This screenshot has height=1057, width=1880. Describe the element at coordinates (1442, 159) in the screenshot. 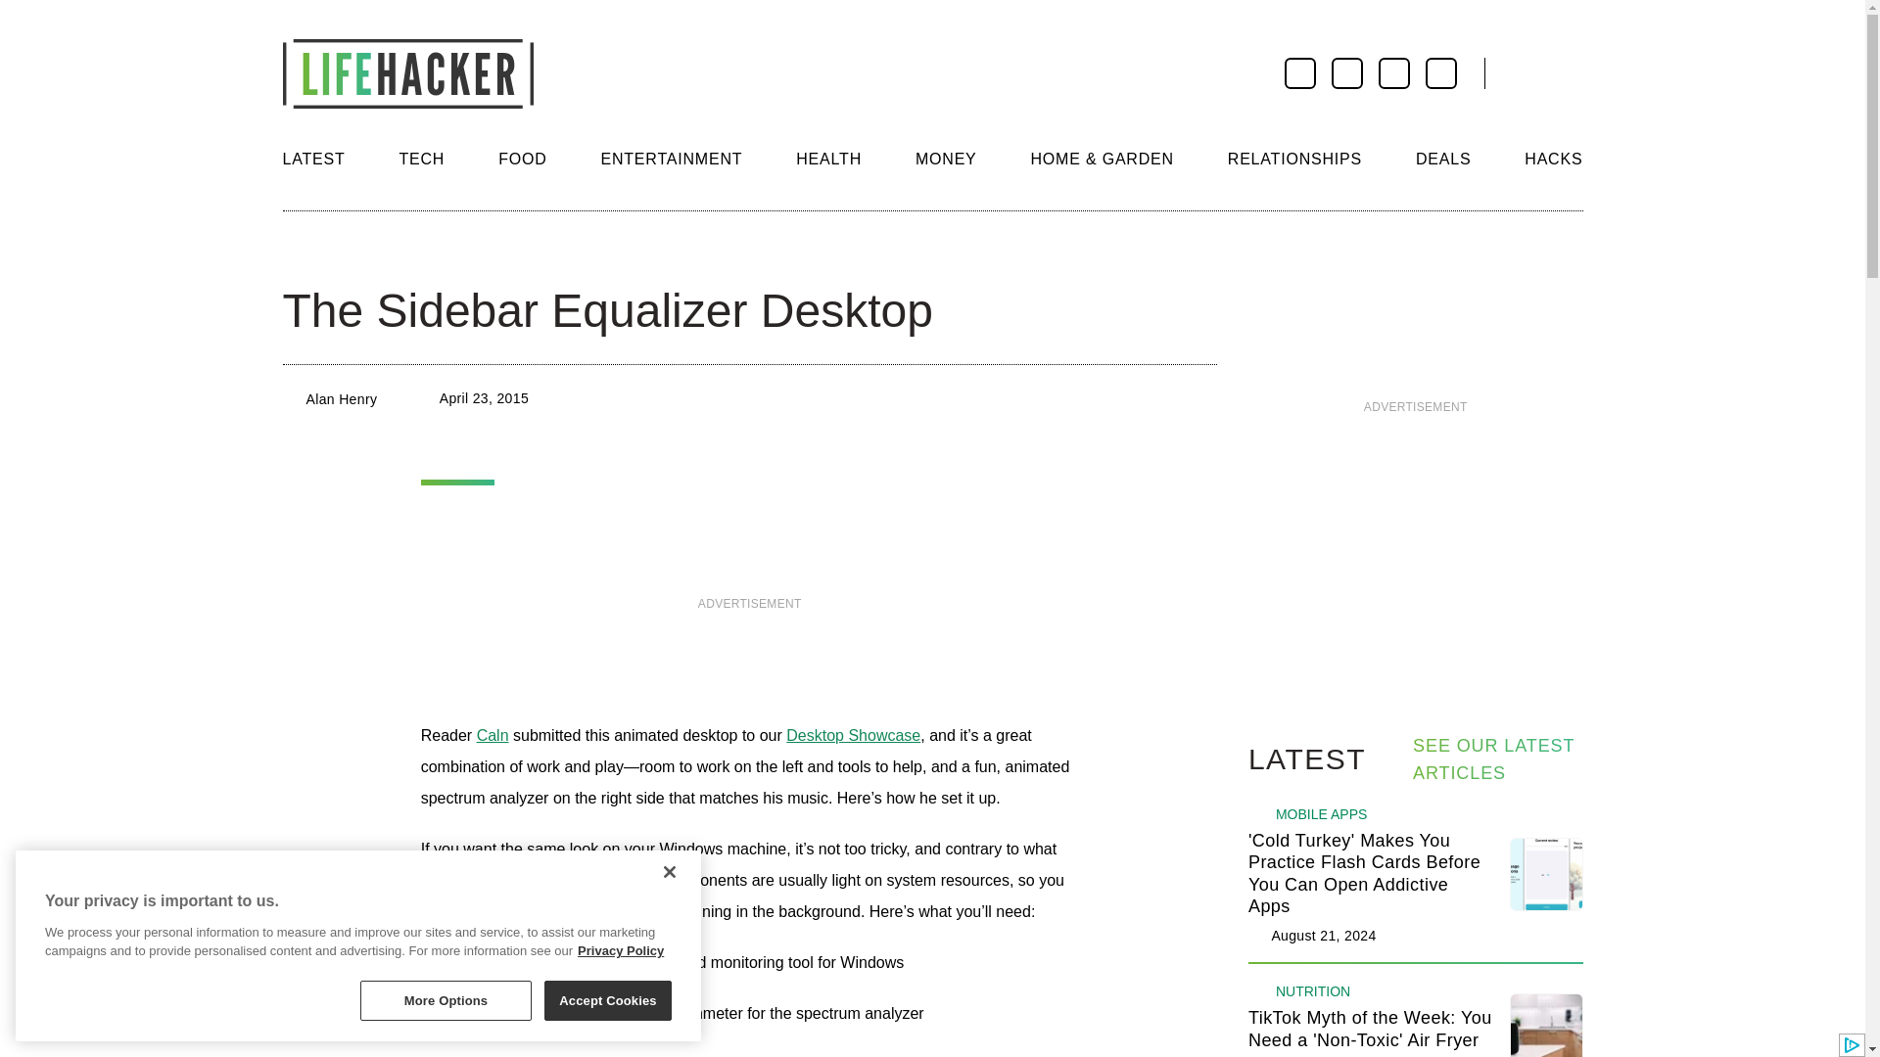

I see `DEALS` at that location.